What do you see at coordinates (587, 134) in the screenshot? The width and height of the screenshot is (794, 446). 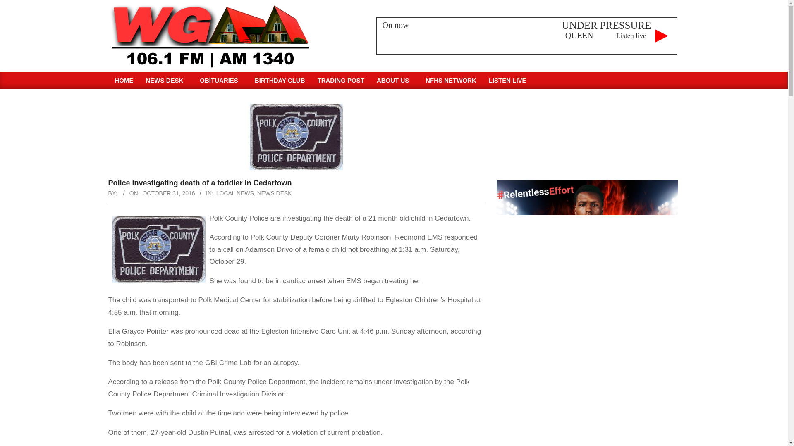 I see `CEDARTOWN WEATHER` at bounding box center [587, 134].